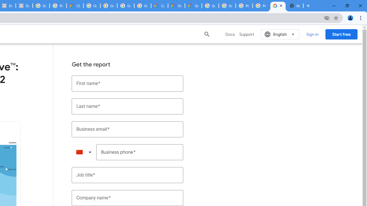  I want to click on Data Privacy Framework, so click(24, 6).